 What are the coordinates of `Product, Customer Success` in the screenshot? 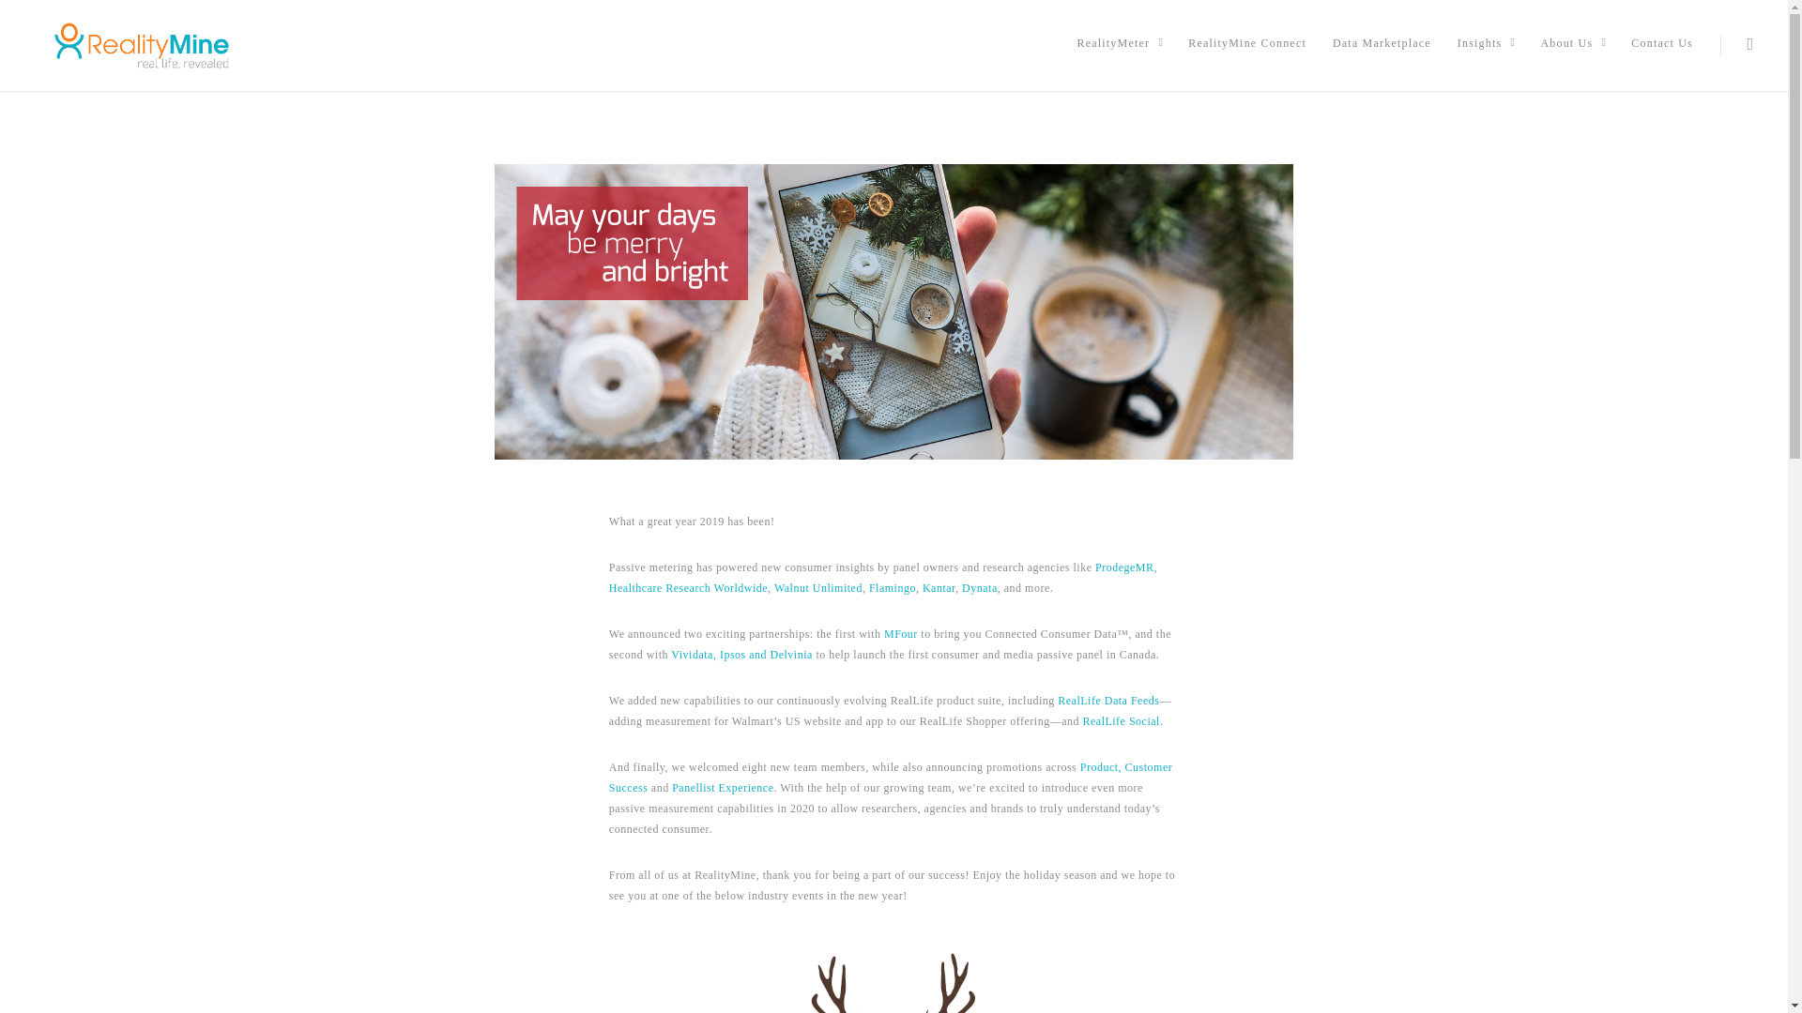 It's located at (890, 777).